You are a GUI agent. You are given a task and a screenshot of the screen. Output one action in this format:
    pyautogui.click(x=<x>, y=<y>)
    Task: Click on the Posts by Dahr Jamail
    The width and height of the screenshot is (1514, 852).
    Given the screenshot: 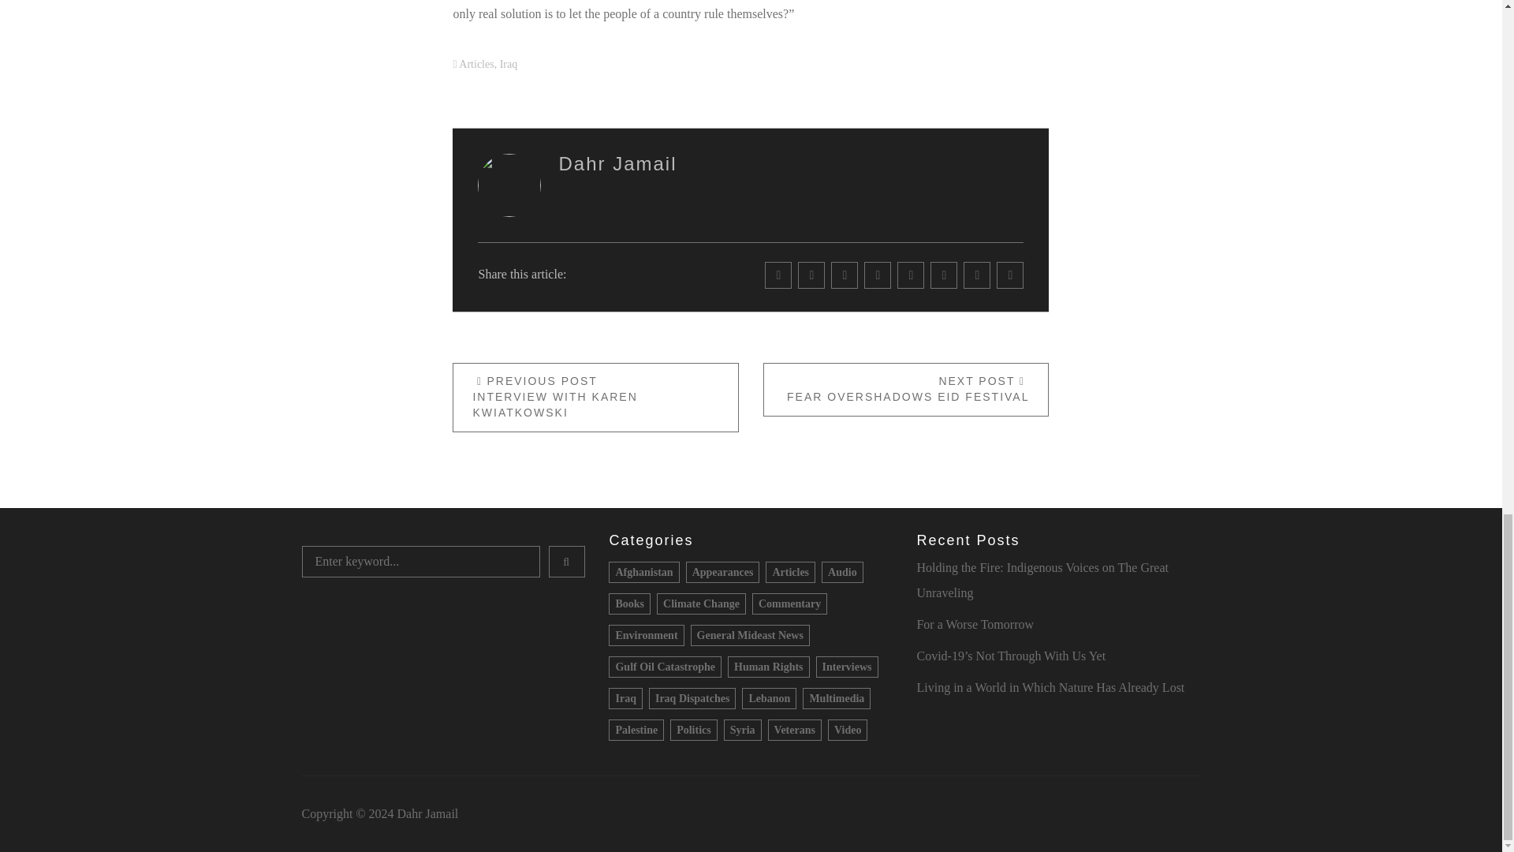 What is the action you would take?
    pyautogui.click(x=475, y=64)
    